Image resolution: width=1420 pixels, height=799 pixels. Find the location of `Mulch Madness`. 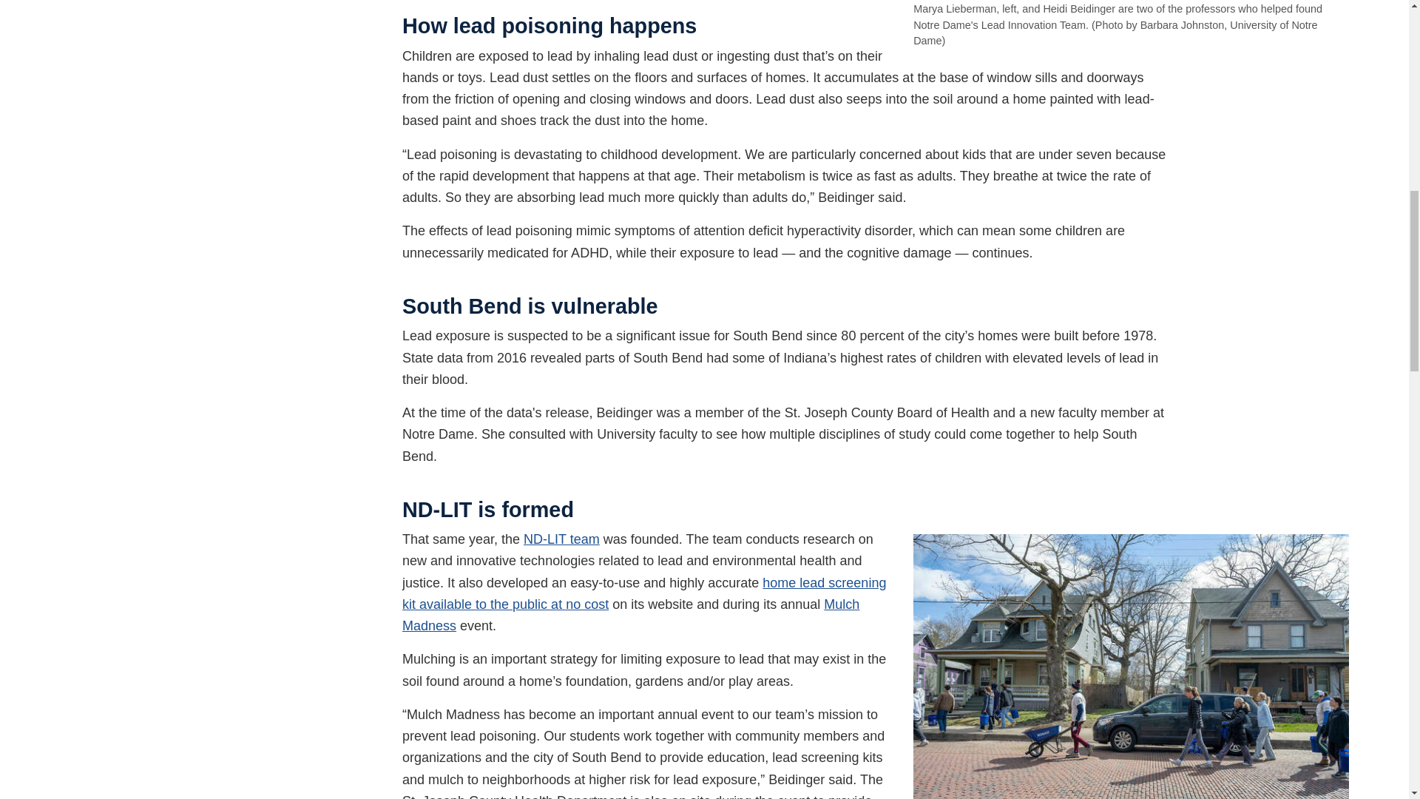

Mulch Madness is located at coordinates (630, 615).